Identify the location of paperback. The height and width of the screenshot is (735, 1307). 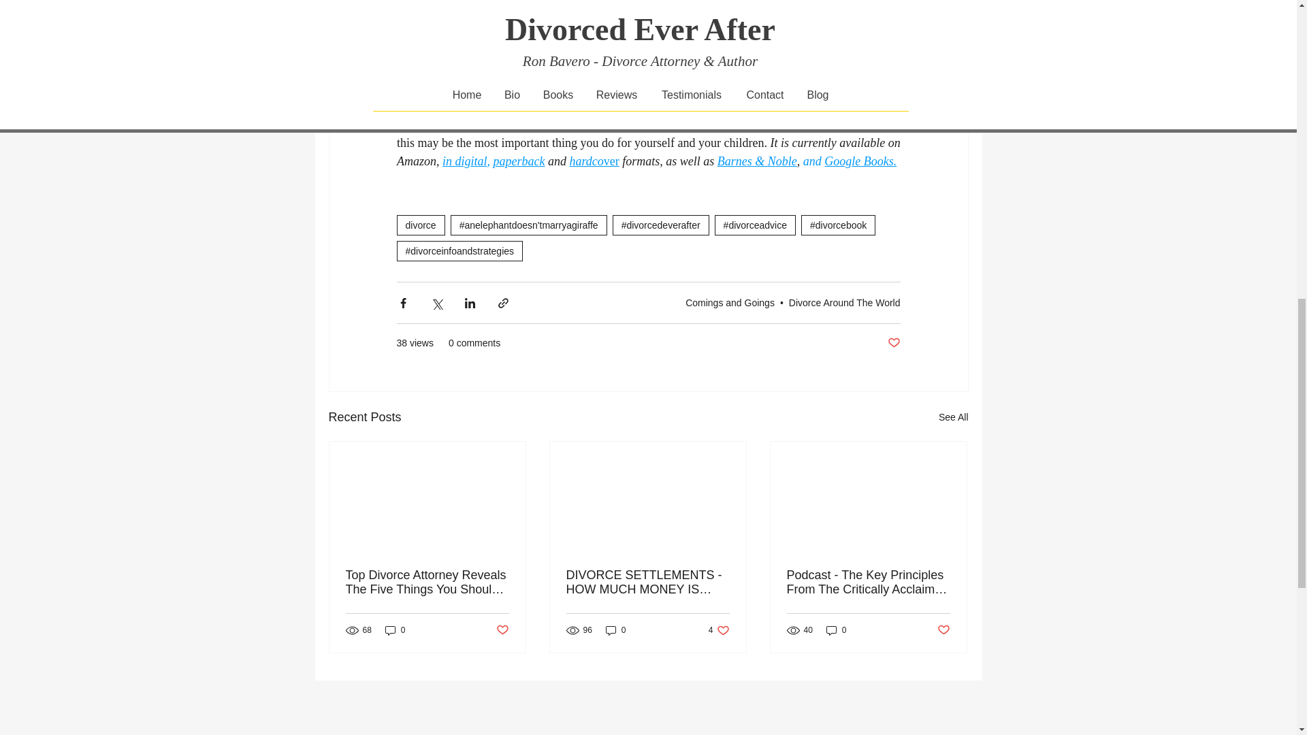
(519, 161).